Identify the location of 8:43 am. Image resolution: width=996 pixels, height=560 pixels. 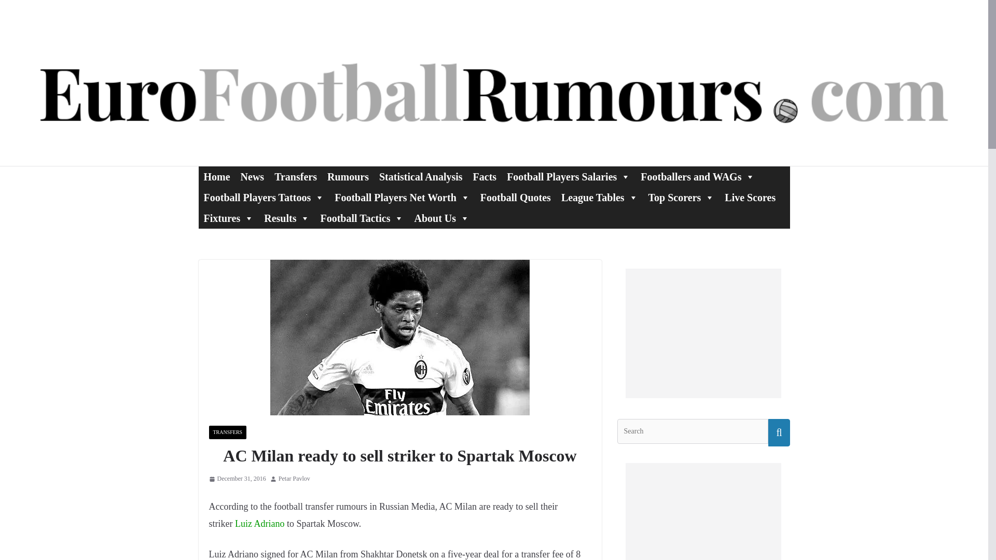
(237, 479).